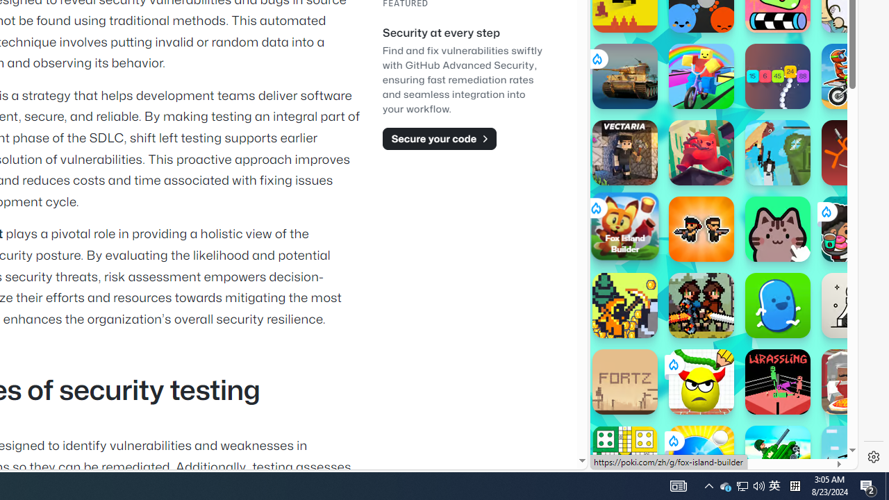  Describe the element at coordinates (778, 76) in the screenshot. I see `Hypersnake` at that location.